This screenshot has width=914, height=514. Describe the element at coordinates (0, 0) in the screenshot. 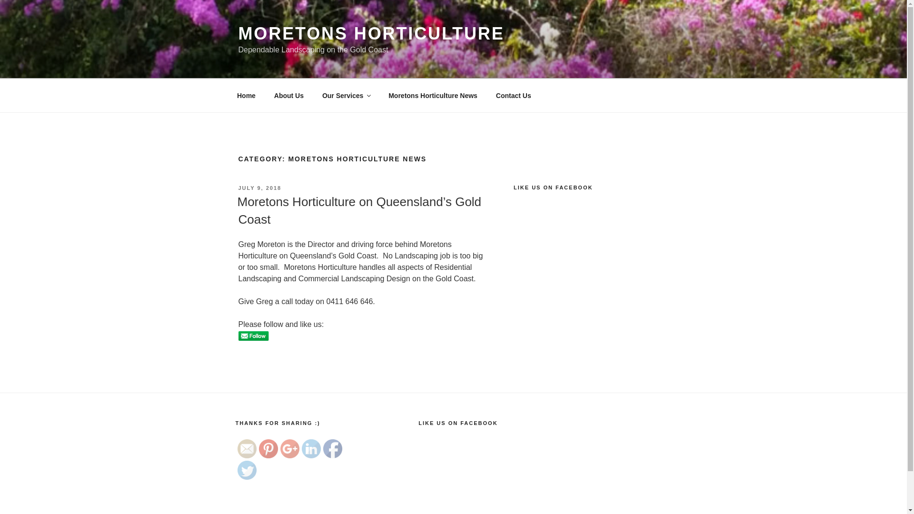

I see `Skip to content` at that location.